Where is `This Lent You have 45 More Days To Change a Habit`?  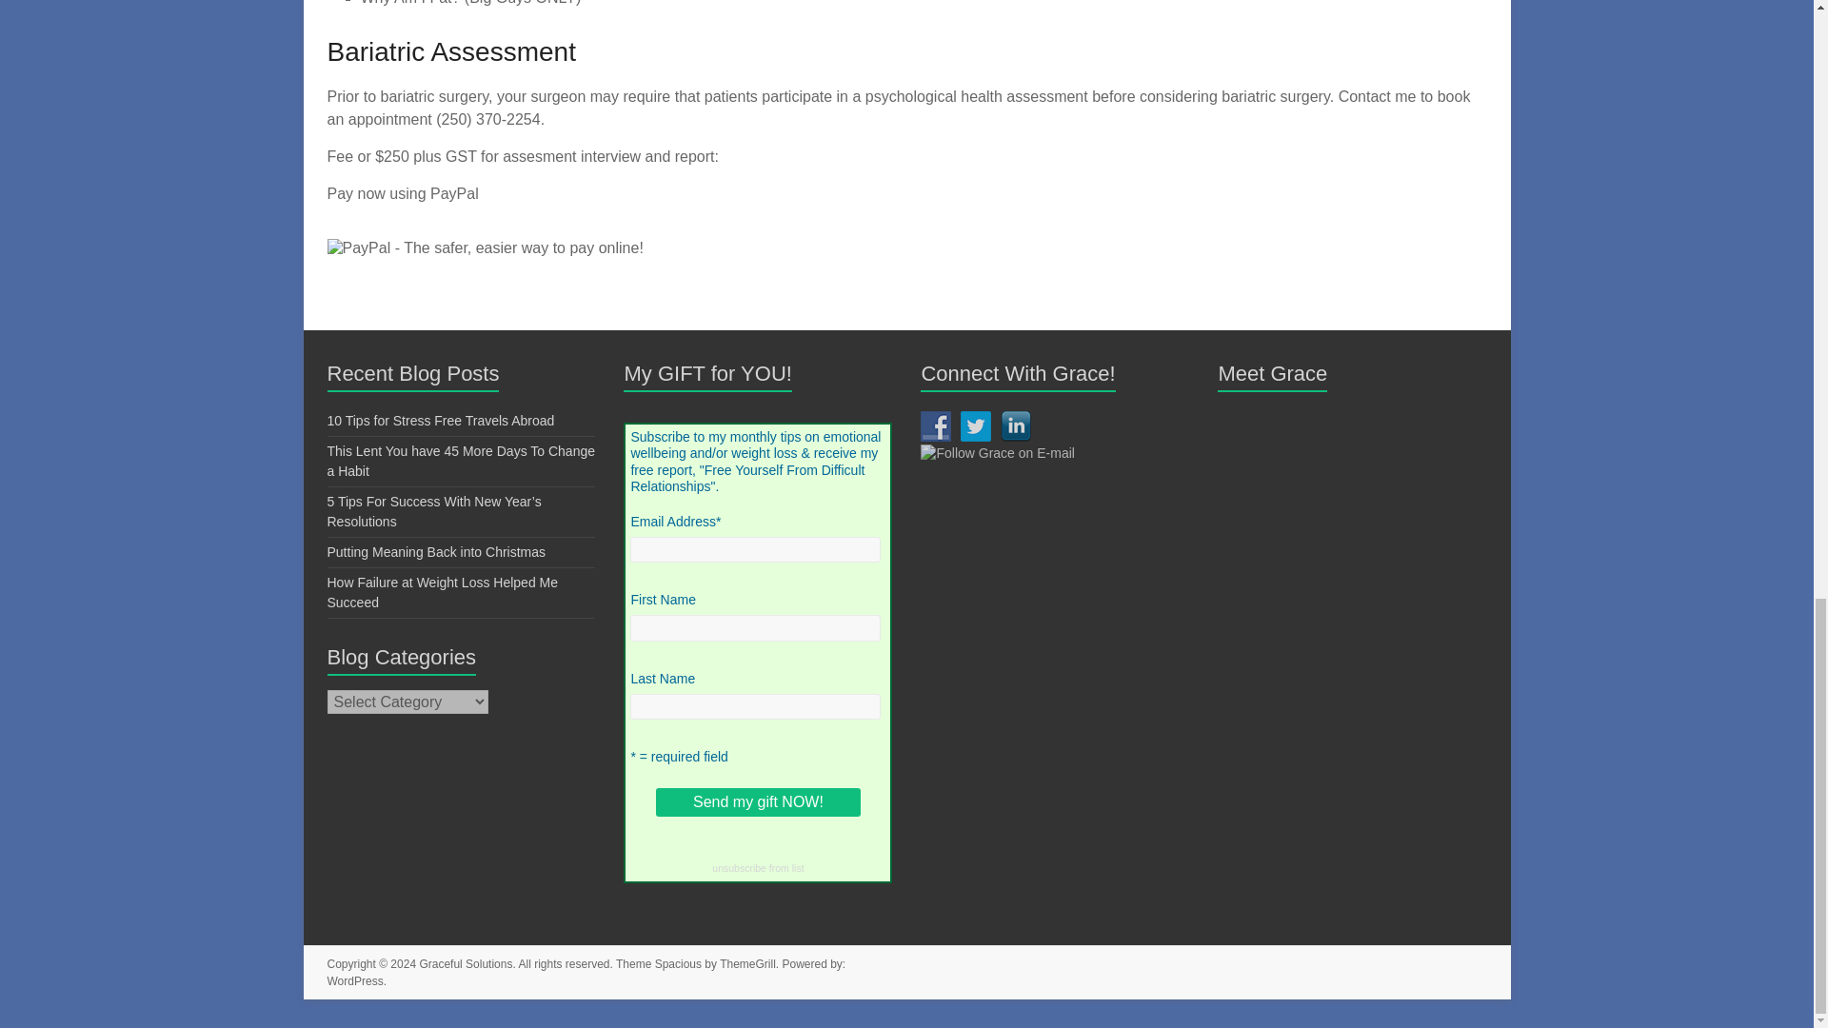 This Lent You have 45 More Days To Change a Habit is located at coordinates (461, 461).